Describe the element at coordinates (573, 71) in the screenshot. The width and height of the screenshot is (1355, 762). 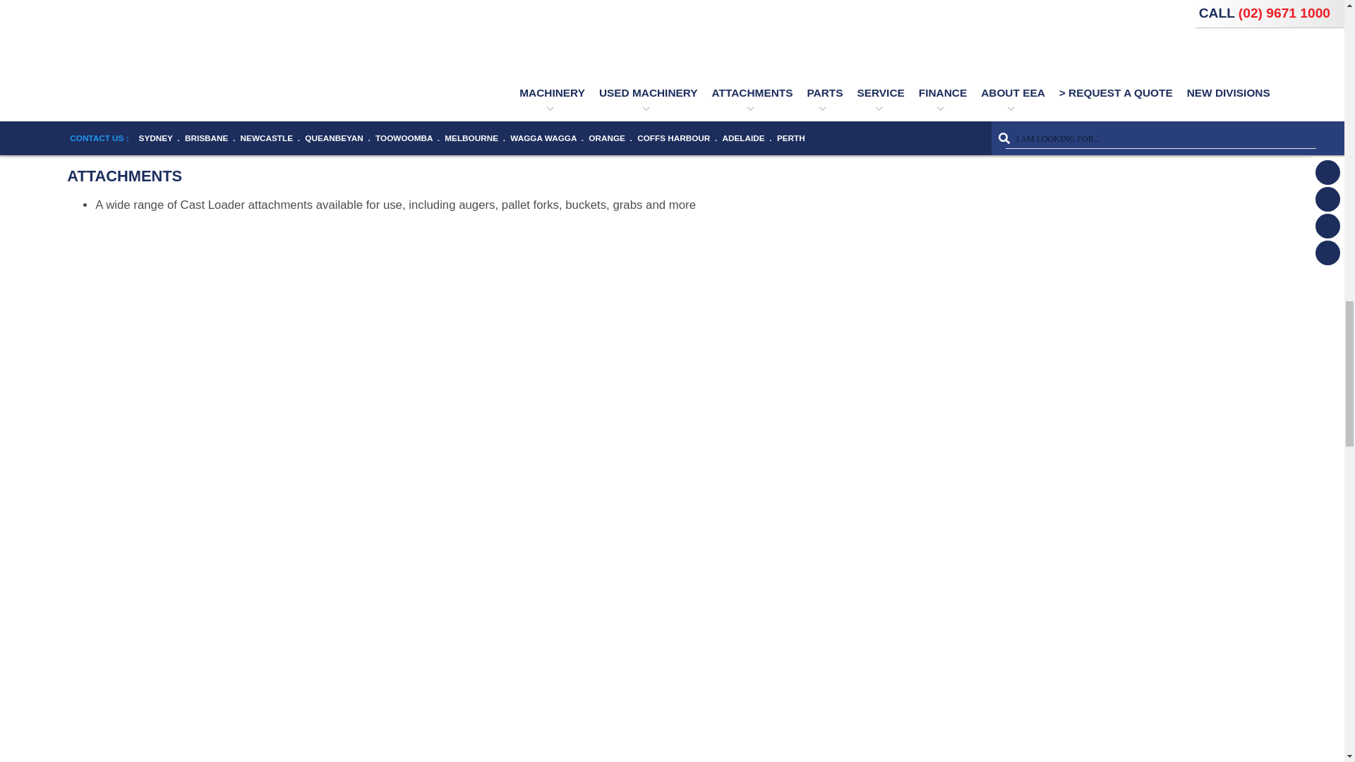
I see `Page 1` at that location.